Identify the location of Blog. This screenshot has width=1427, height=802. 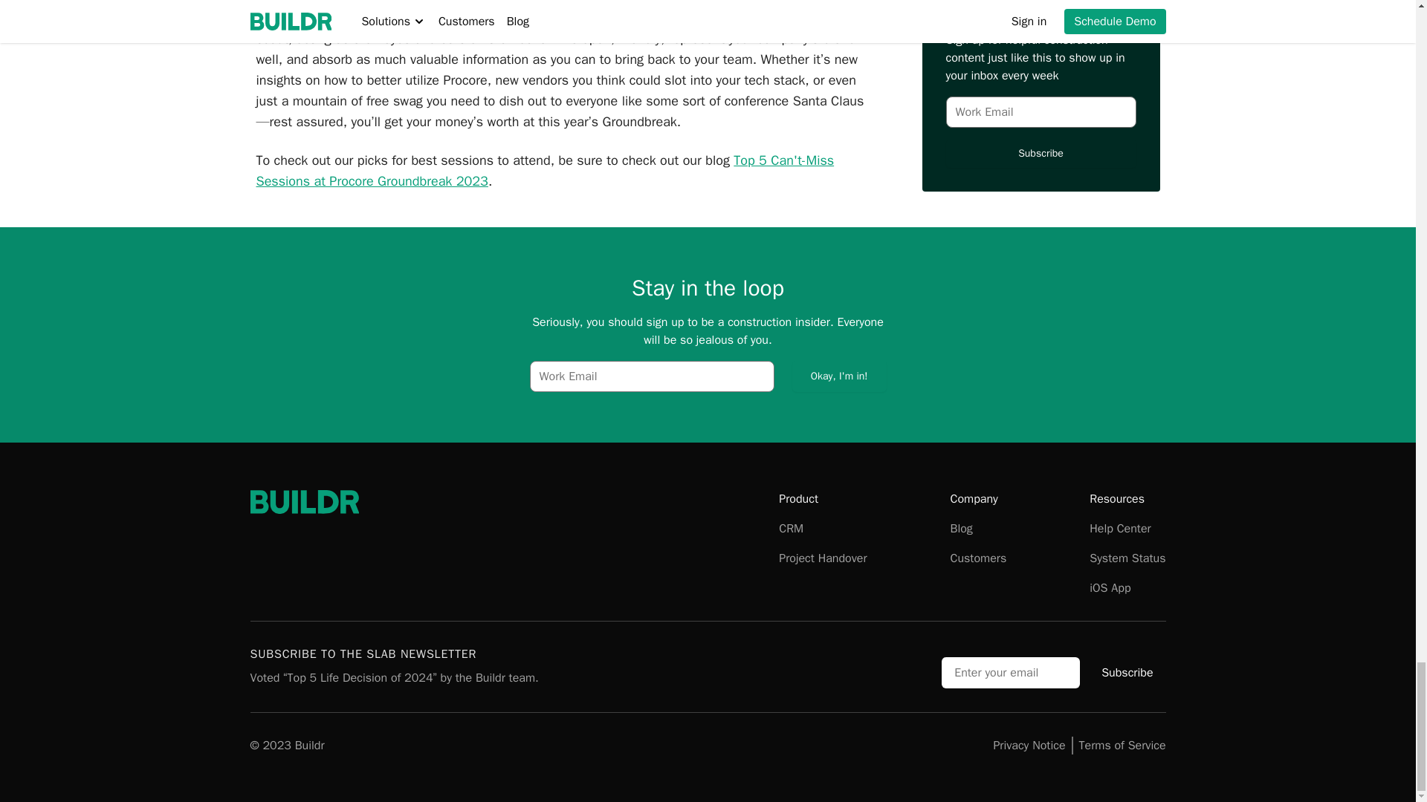
(960, 529).